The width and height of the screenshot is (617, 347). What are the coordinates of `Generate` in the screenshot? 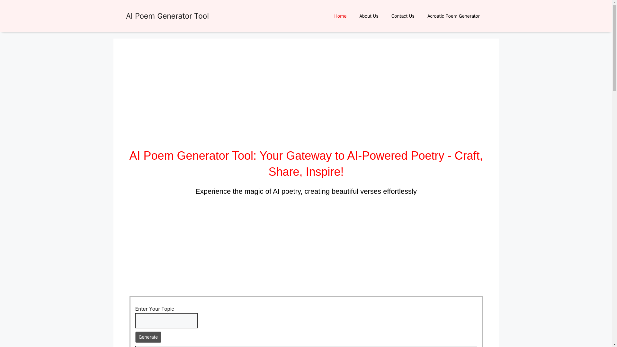 It's located at (148, 337).